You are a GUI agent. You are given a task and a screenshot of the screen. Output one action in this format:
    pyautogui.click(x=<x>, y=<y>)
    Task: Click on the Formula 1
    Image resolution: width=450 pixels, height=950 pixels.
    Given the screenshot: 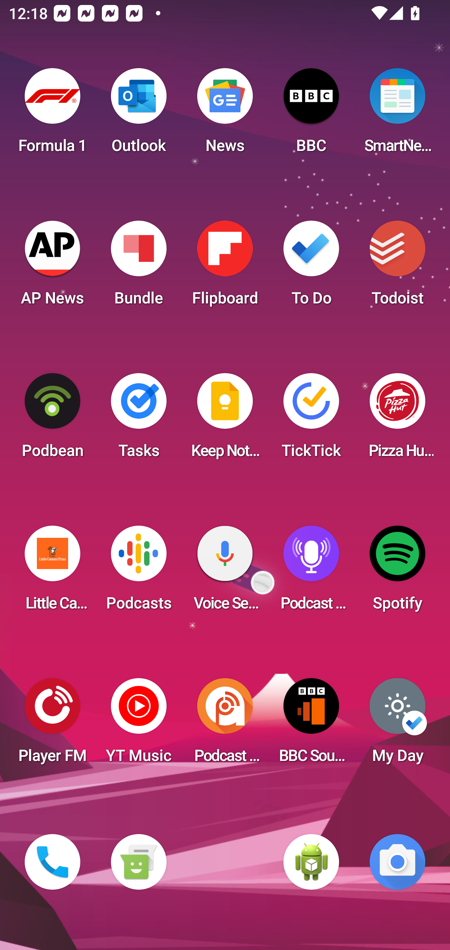 What is the action you would take?
    pyautogui.click(x=52, y=114)
    